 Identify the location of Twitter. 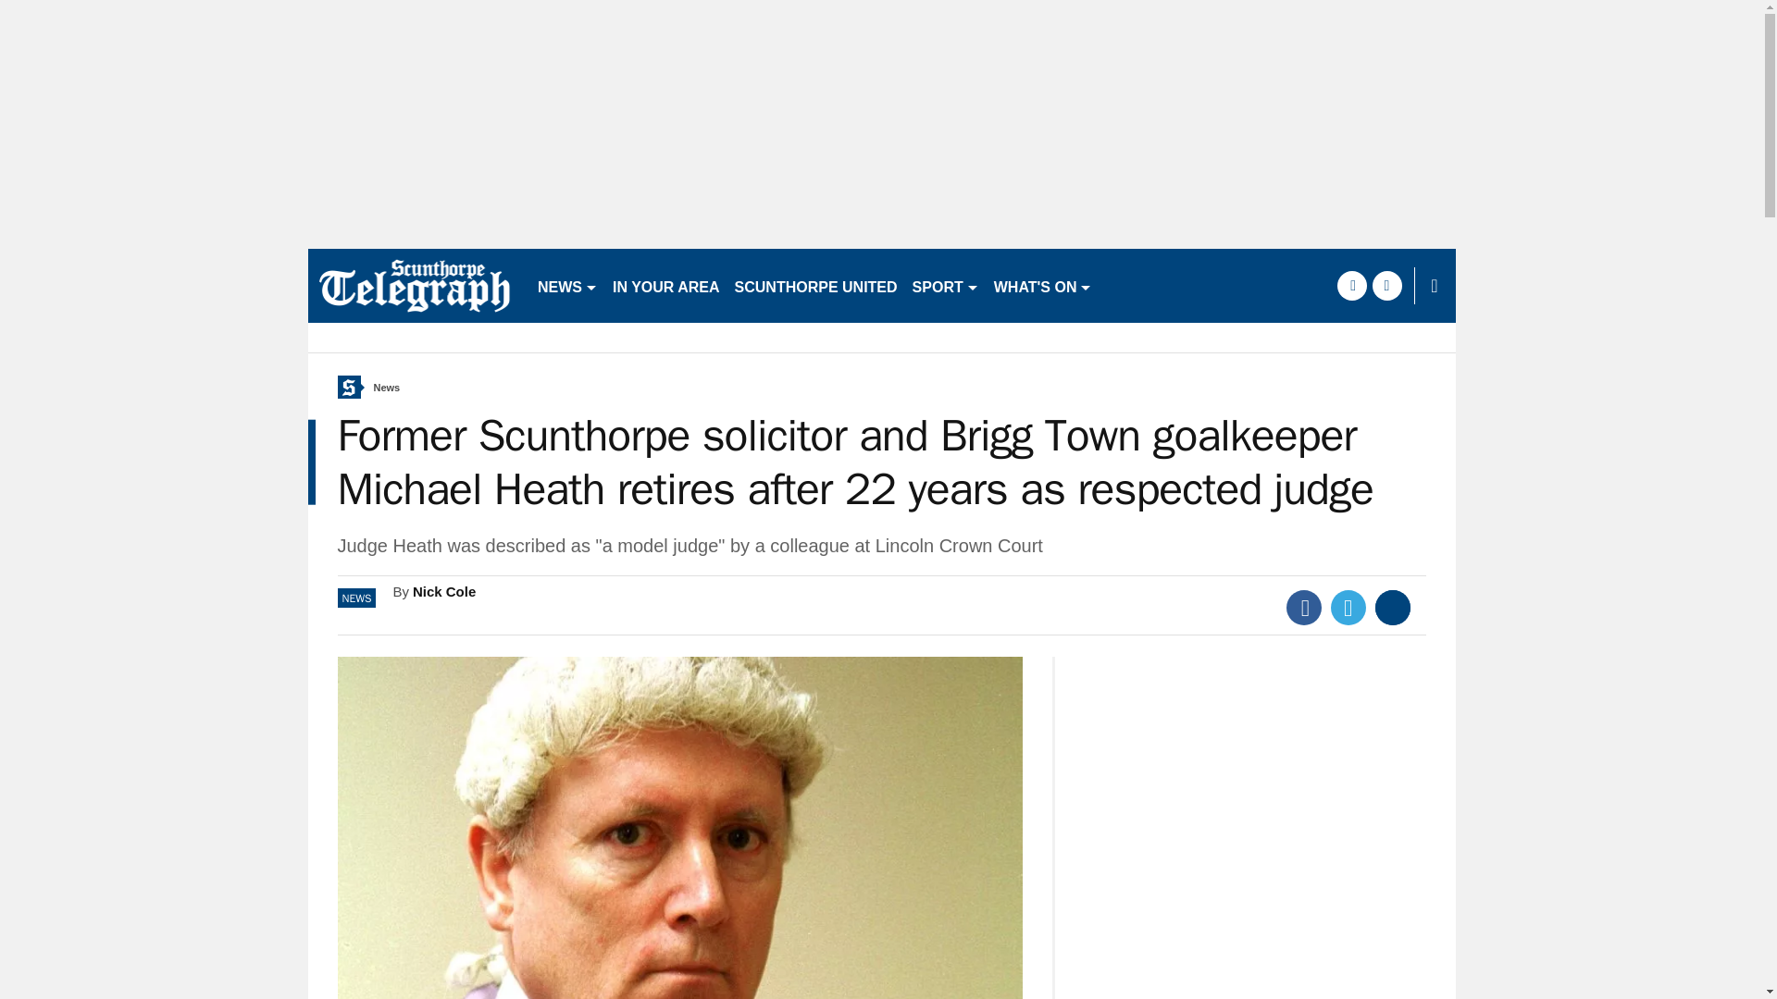
(1348, 608).